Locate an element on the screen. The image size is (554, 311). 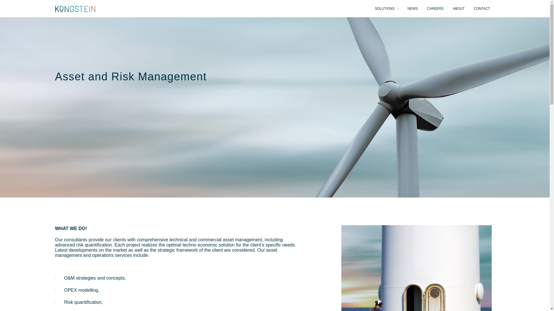
CAREERS is located at coordinates (435, 9).